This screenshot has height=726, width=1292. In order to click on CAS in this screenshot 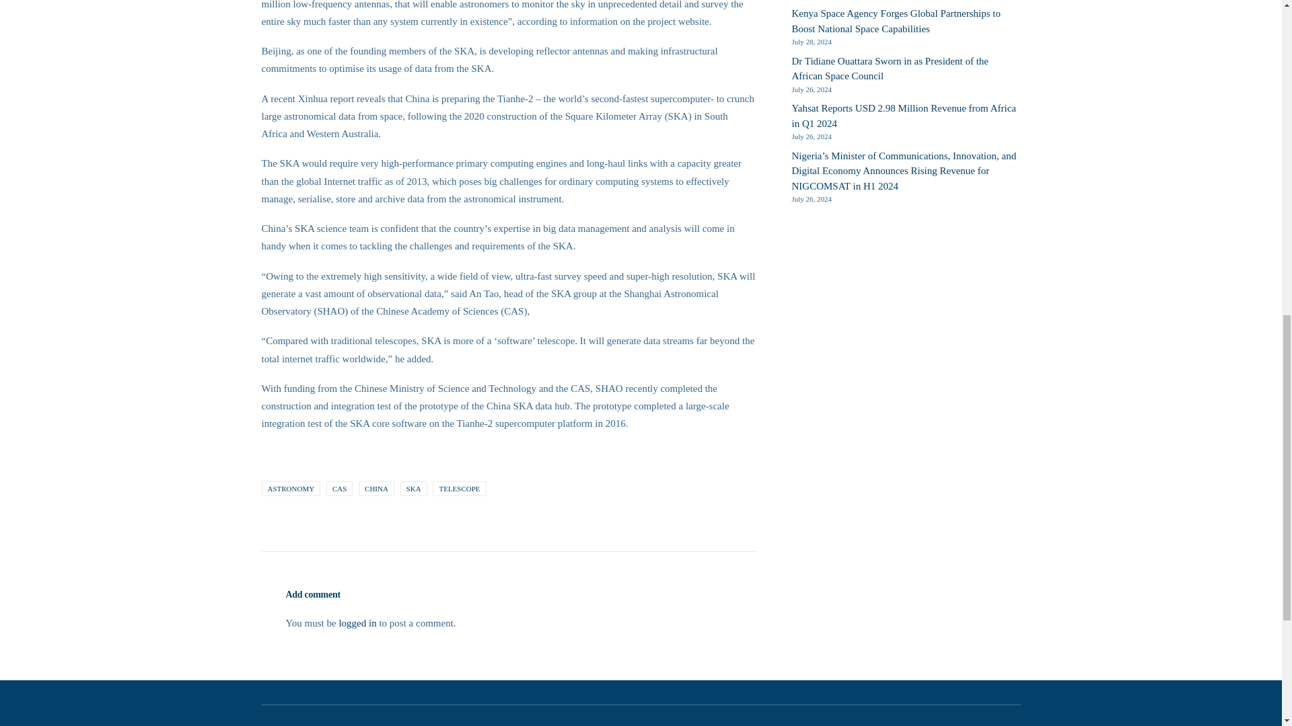, I will do `click(339, 488)`.